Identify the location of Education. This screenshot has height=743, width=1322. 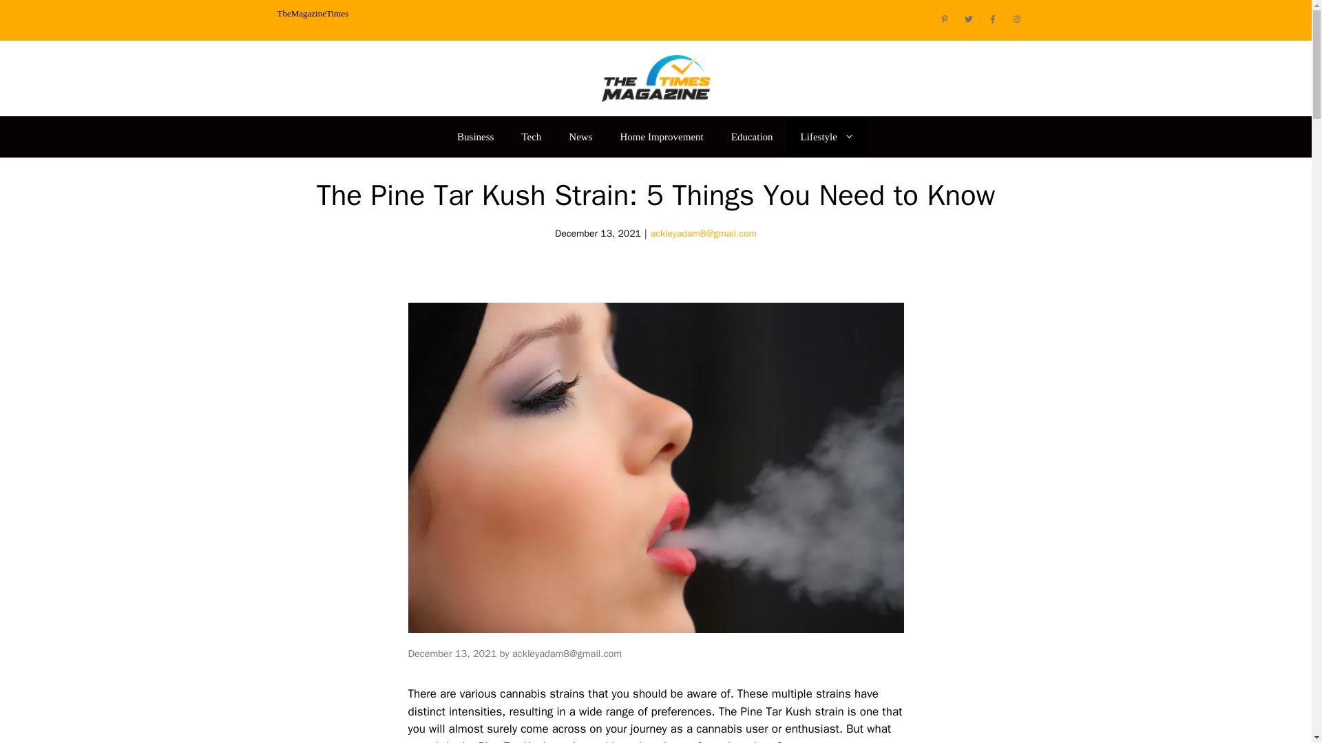
(752, 136).